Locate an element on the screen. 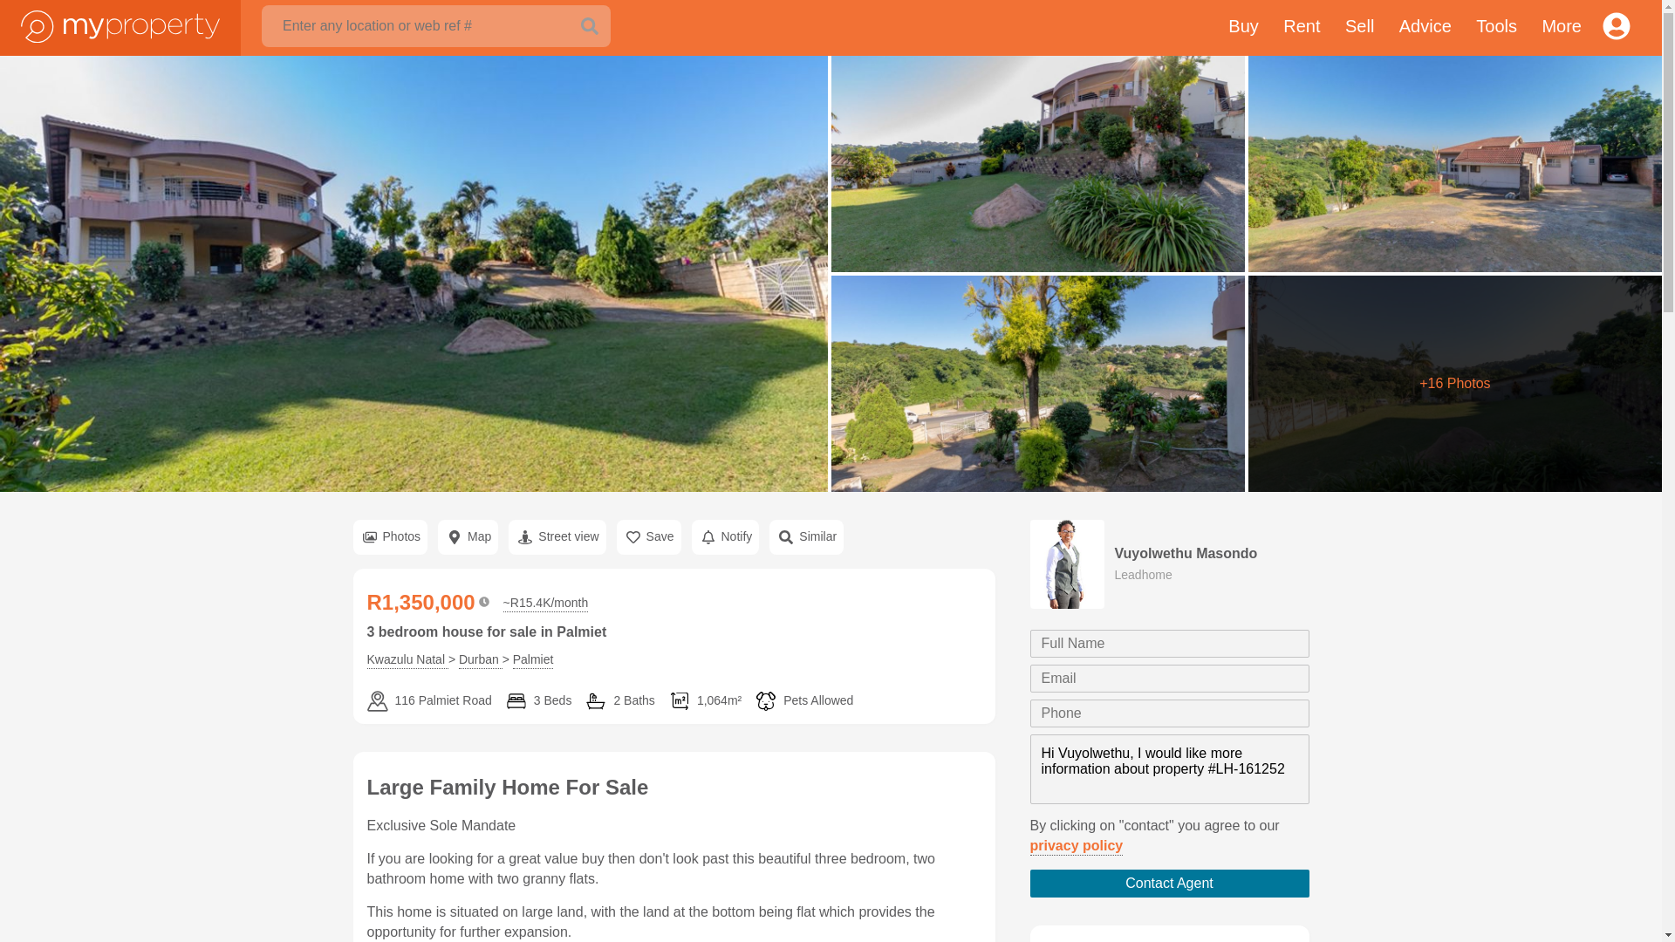  Houses and Properties for sale and rent in South Africa is located at coordinates (120, 24).